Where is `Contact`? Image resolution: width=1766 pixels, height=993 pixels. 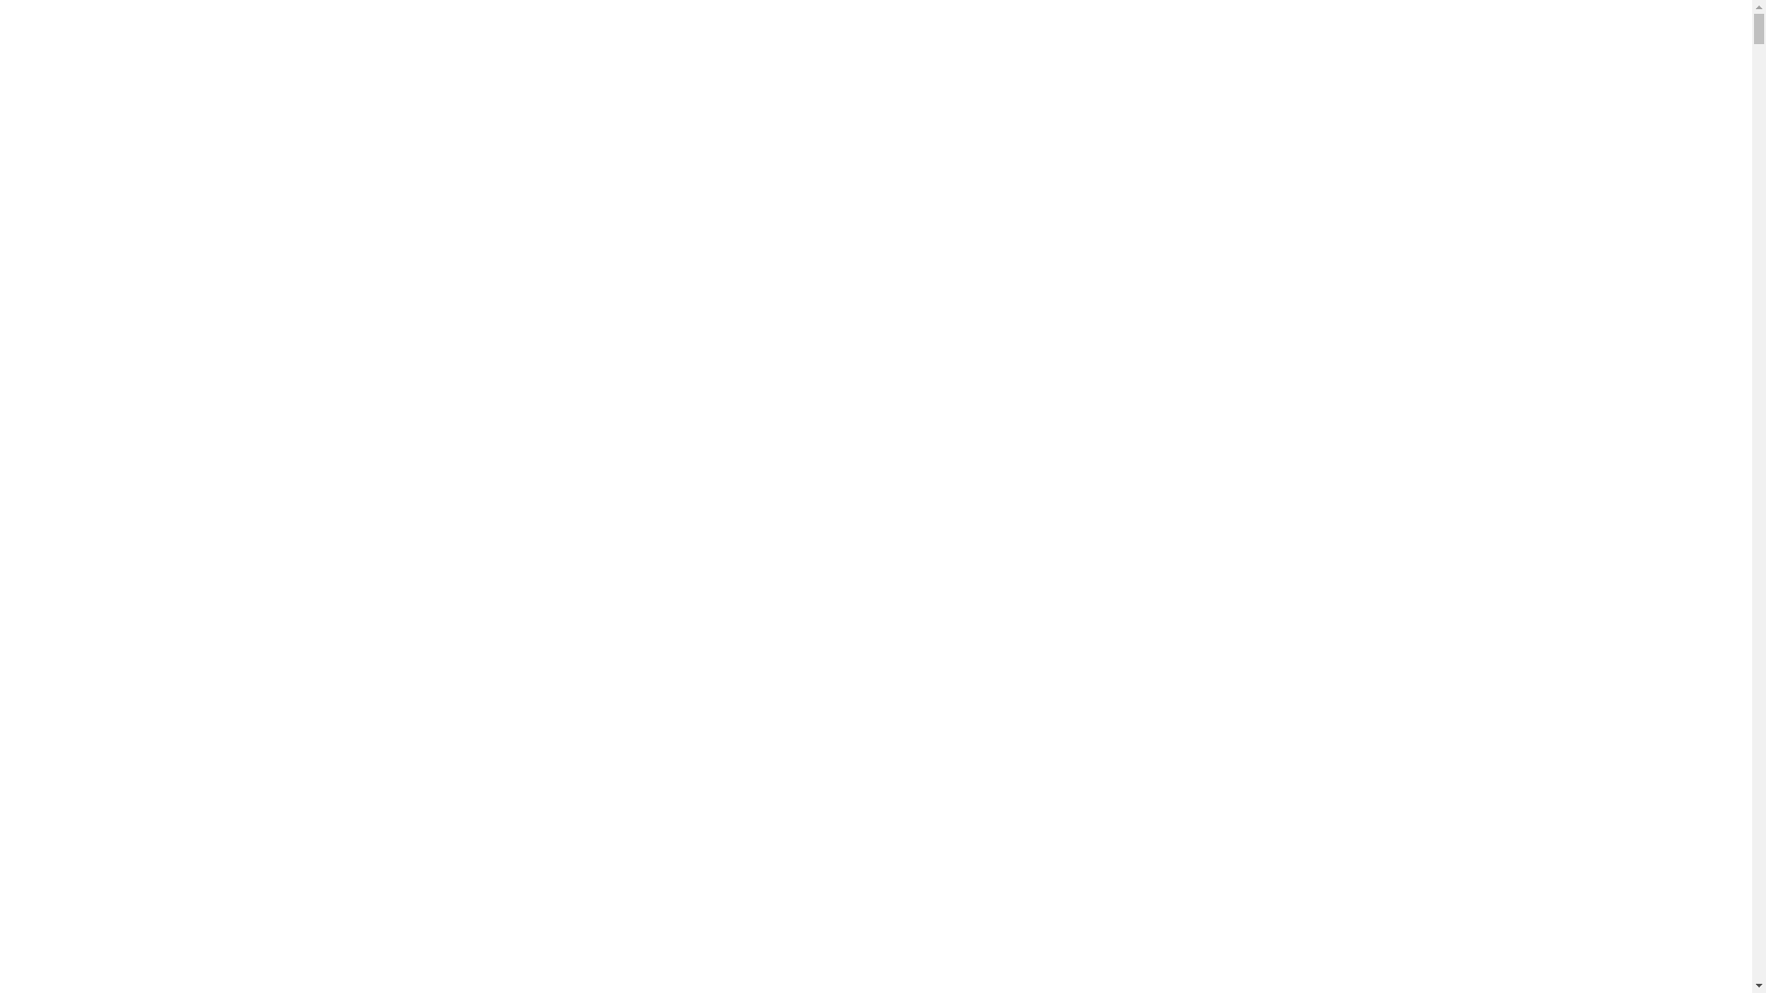 Contact is located at coordinates (35, 596).